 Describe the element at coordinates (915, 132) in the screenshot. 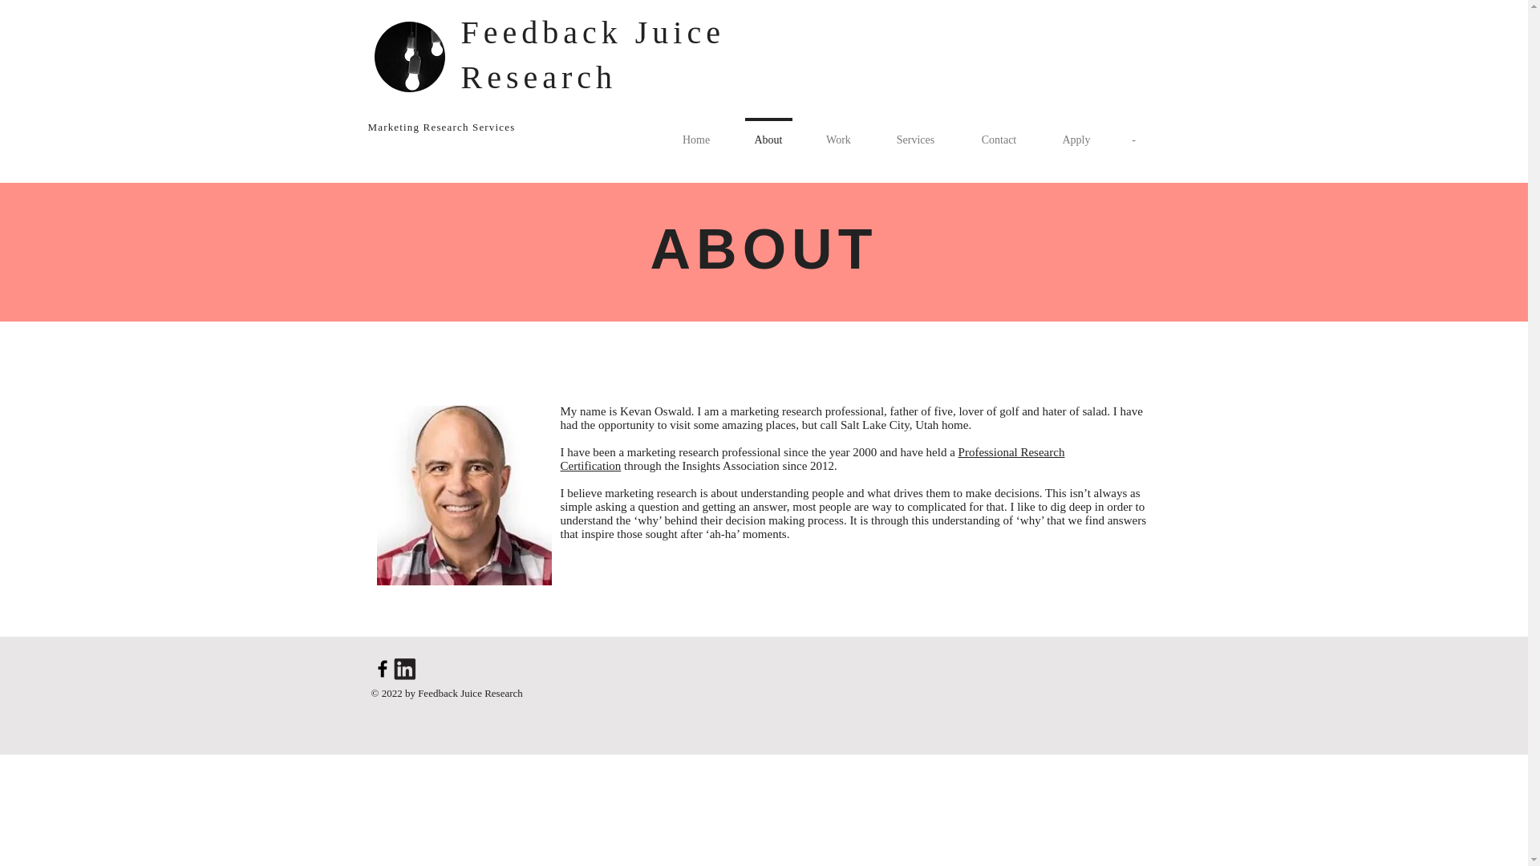

I see `Services` at that location.